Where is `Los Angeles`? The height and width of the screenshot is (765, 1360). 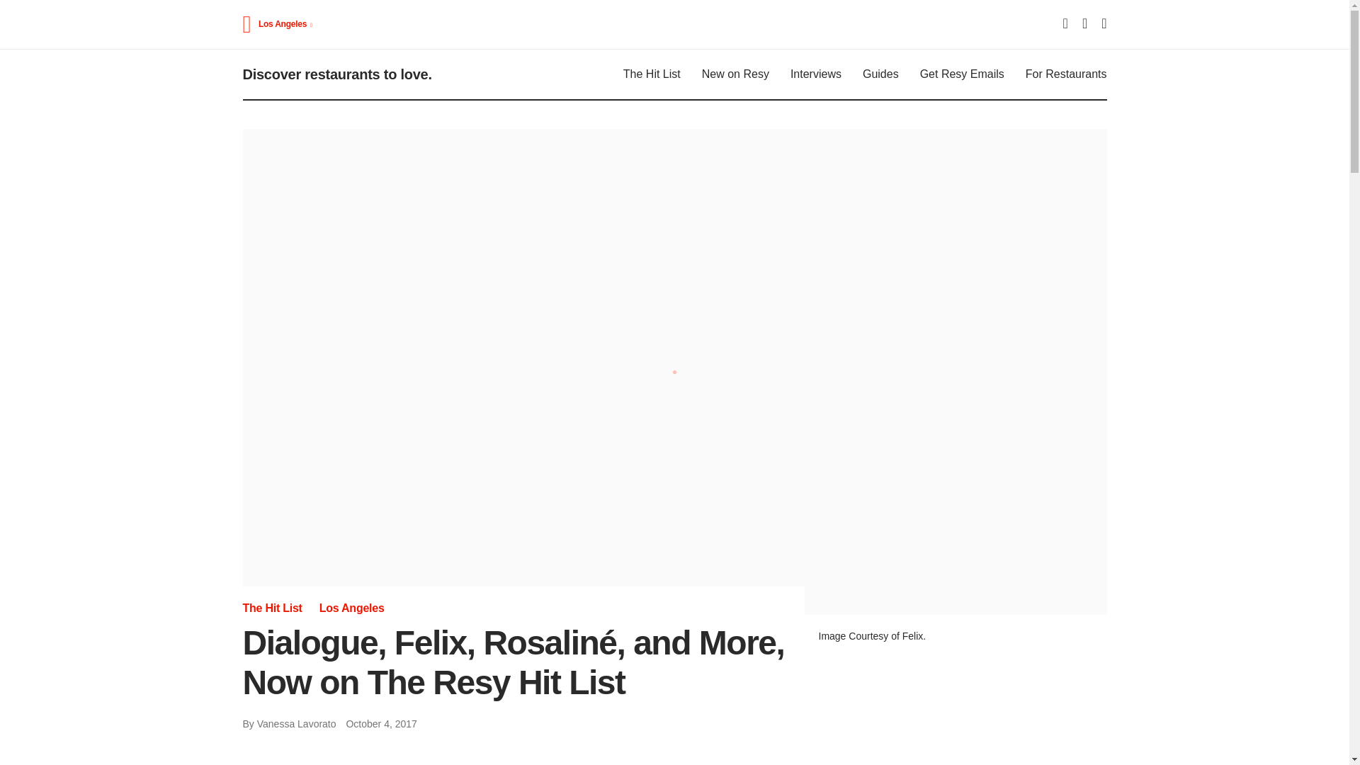 Los Angeles is located at coordinates (285, 24).